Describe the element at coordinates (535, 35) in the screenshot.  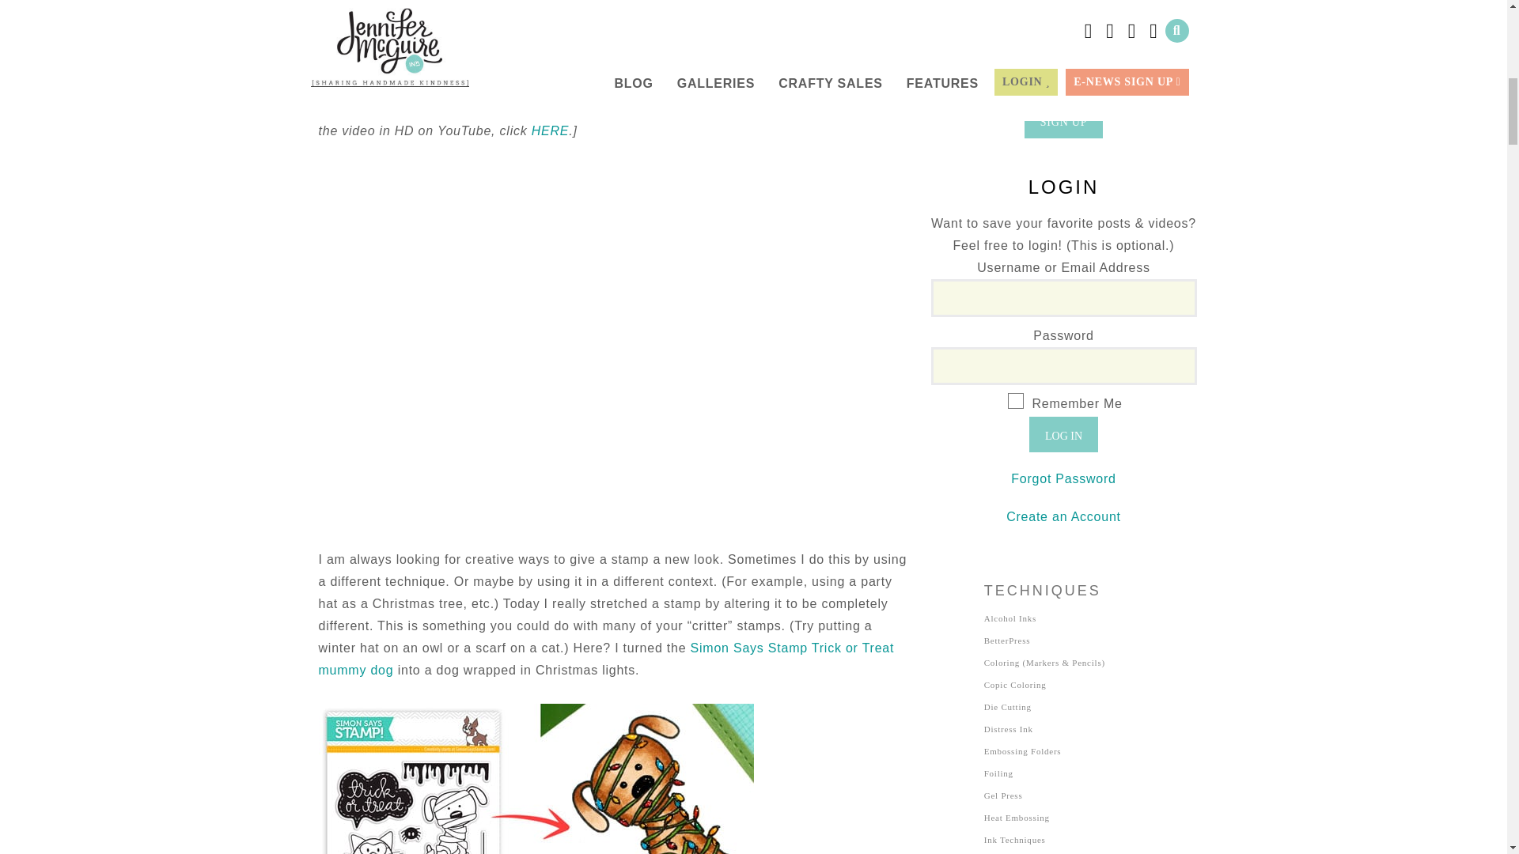
I see `Altering Stamped Images Video by Jennifer McGuire Ink` at that location.